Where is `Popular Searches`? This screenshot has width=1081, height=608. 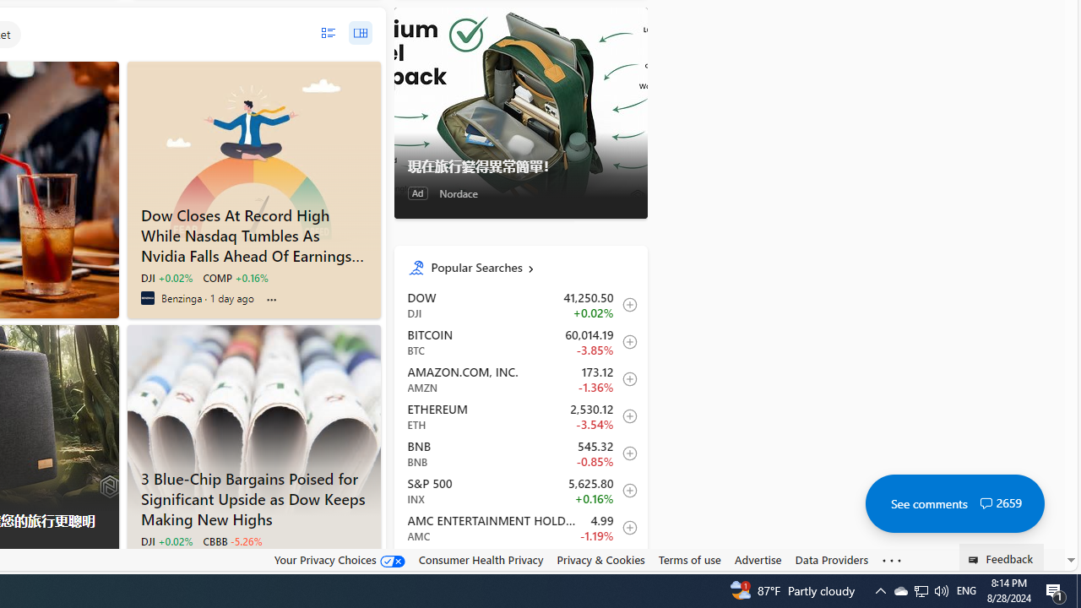 Popular Searches is located at coordinates (532, 267).